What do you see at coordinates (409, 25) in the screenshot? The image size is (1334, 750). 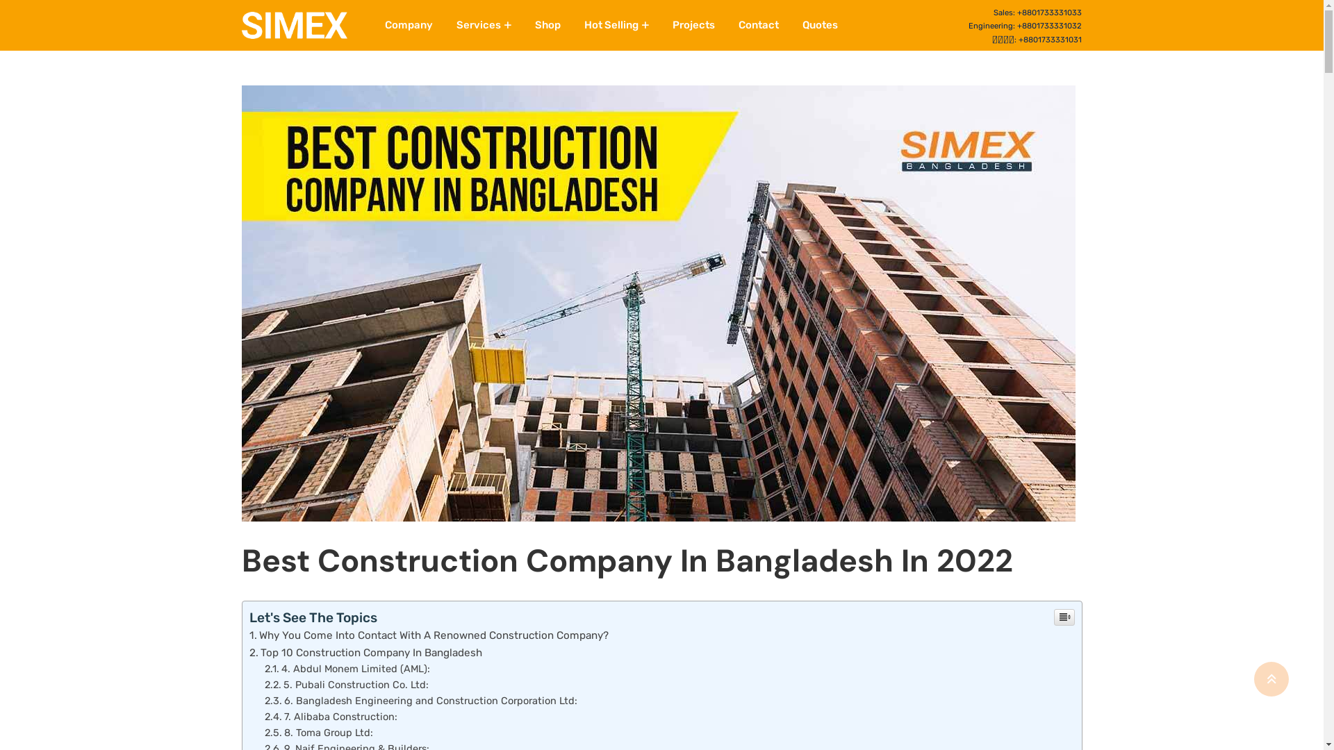 I see `Company` at bounding box center [409, 25].